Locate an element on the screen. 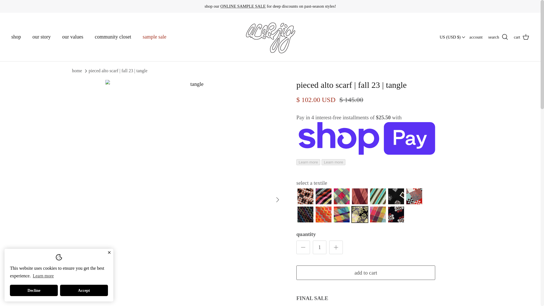 Image resolution: width=544 pixels, height=306 pixels. shop is located at coordinates (16, 37).